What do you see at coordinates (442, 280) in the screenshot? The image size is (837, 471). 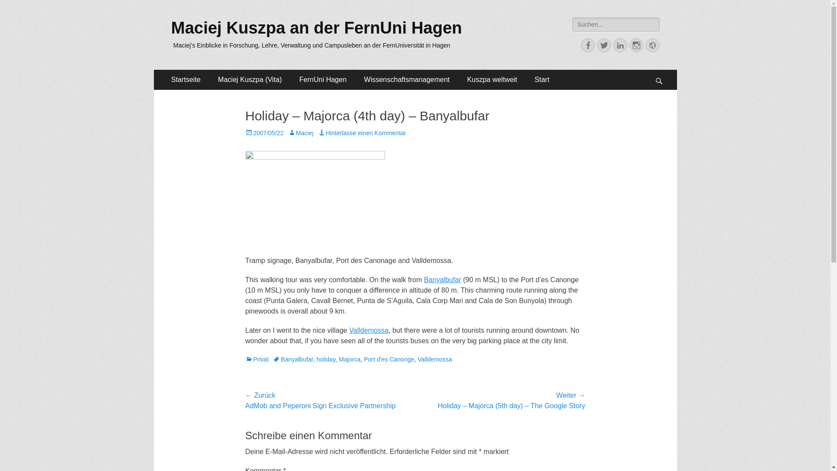 I see `Banyalbufar` at bounding box center [442, 280].